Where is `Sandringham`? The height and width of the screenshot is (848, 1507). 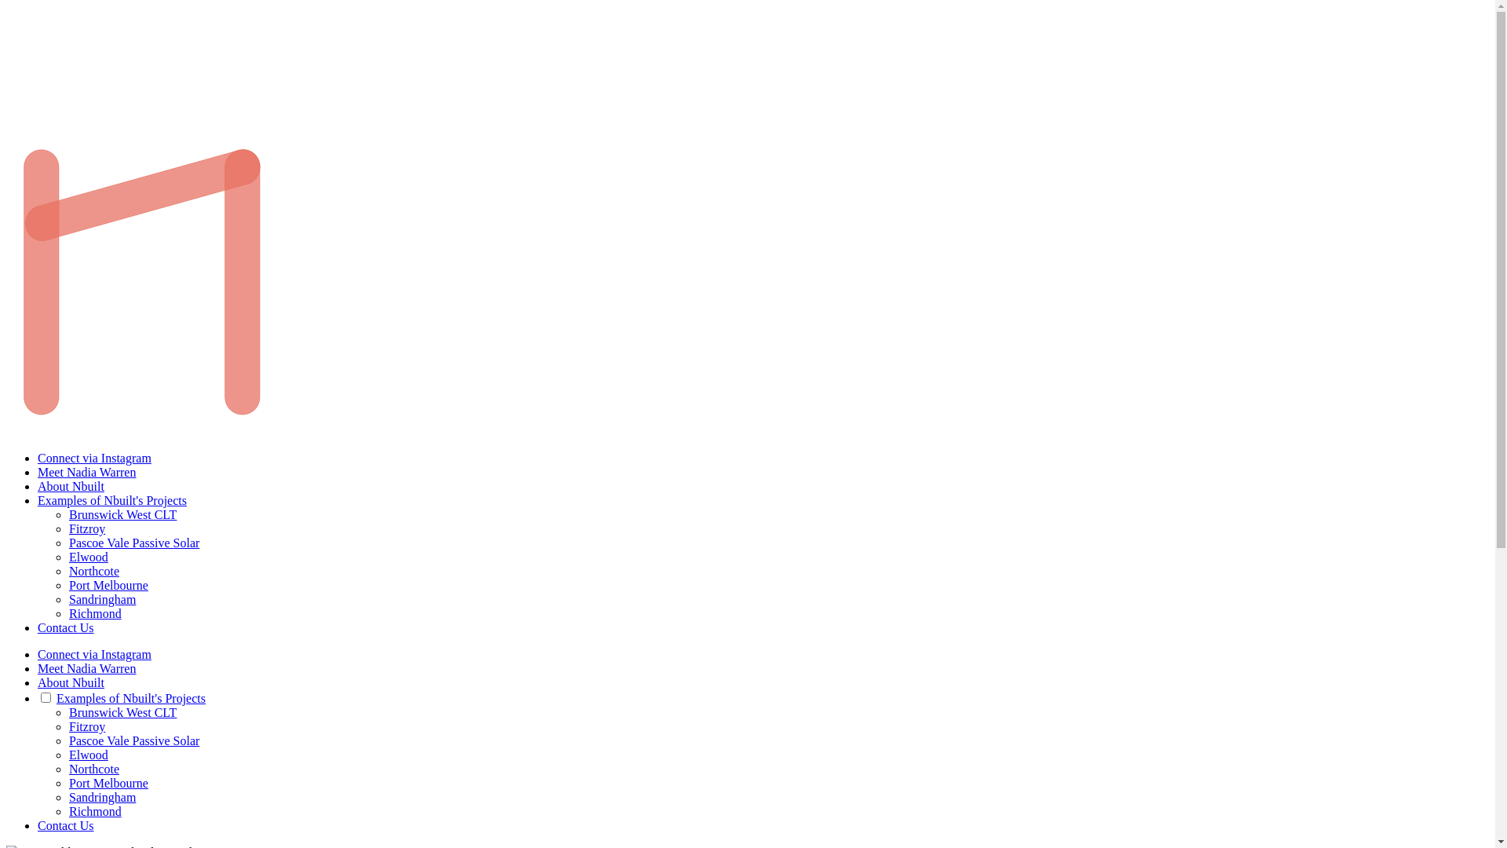 Sandringham is located at coordinates (102, 600).